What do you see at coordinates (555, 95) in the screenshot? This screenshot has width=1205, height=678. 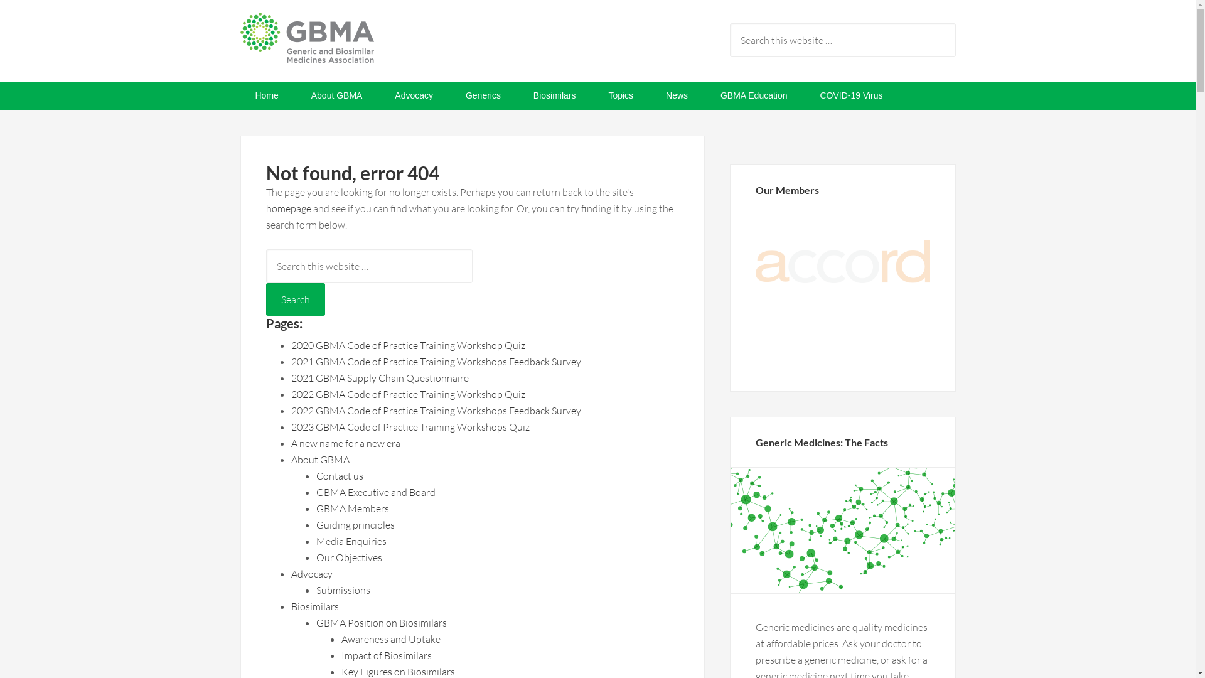 I see `Biosimilars` at bounding box center [555, 95].